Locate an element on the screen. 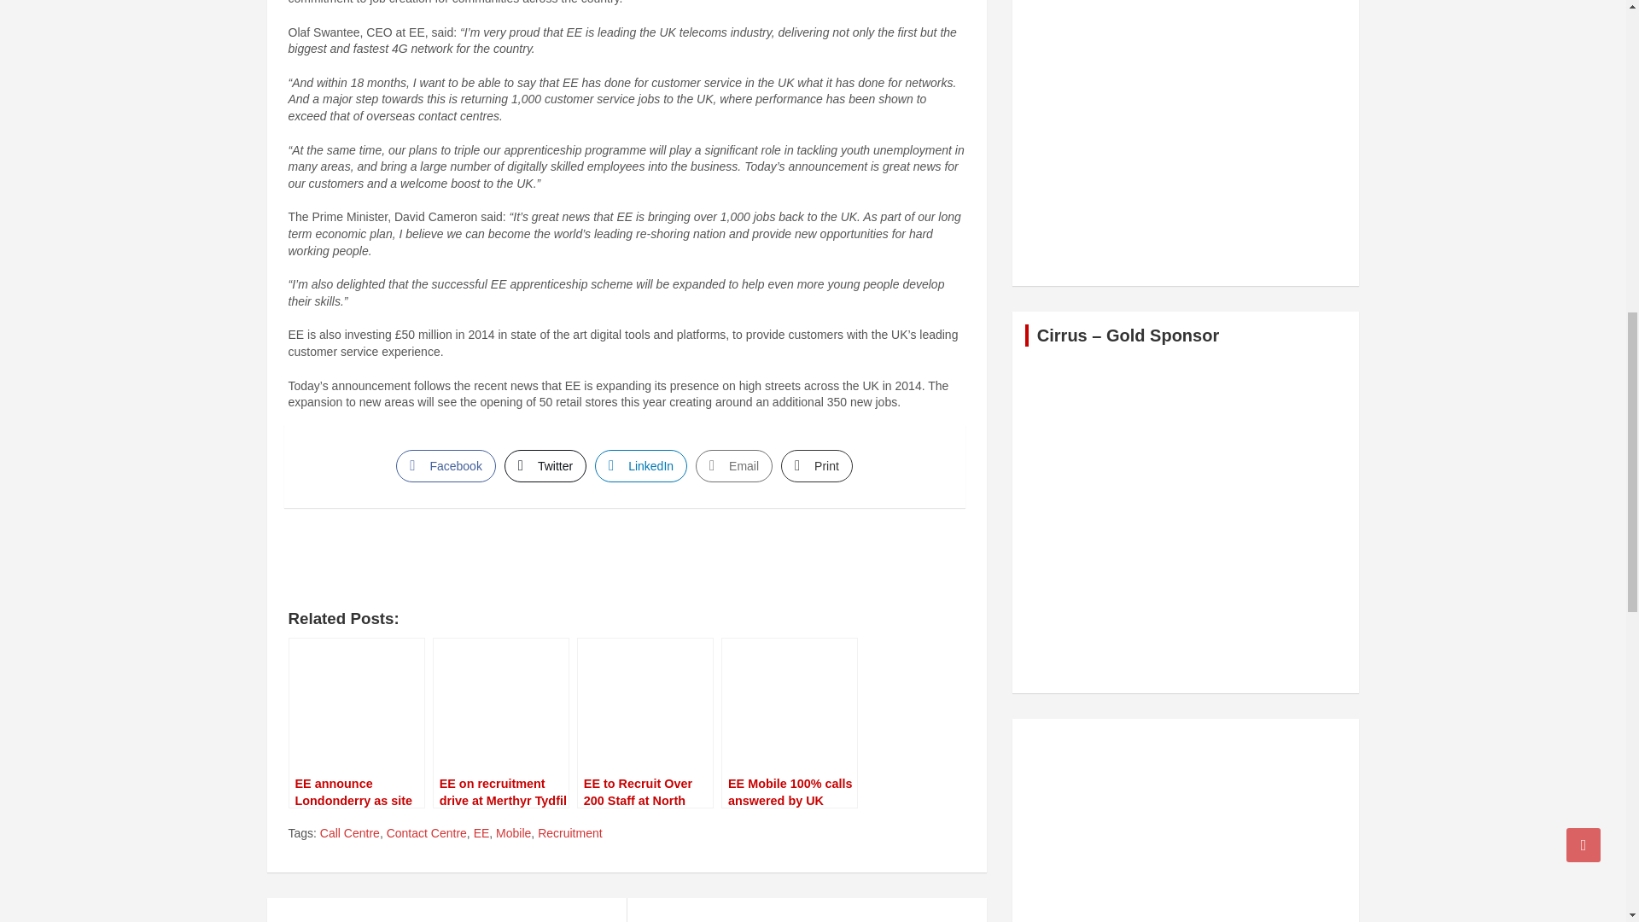  Facebook is located at coordinates (446, 466).